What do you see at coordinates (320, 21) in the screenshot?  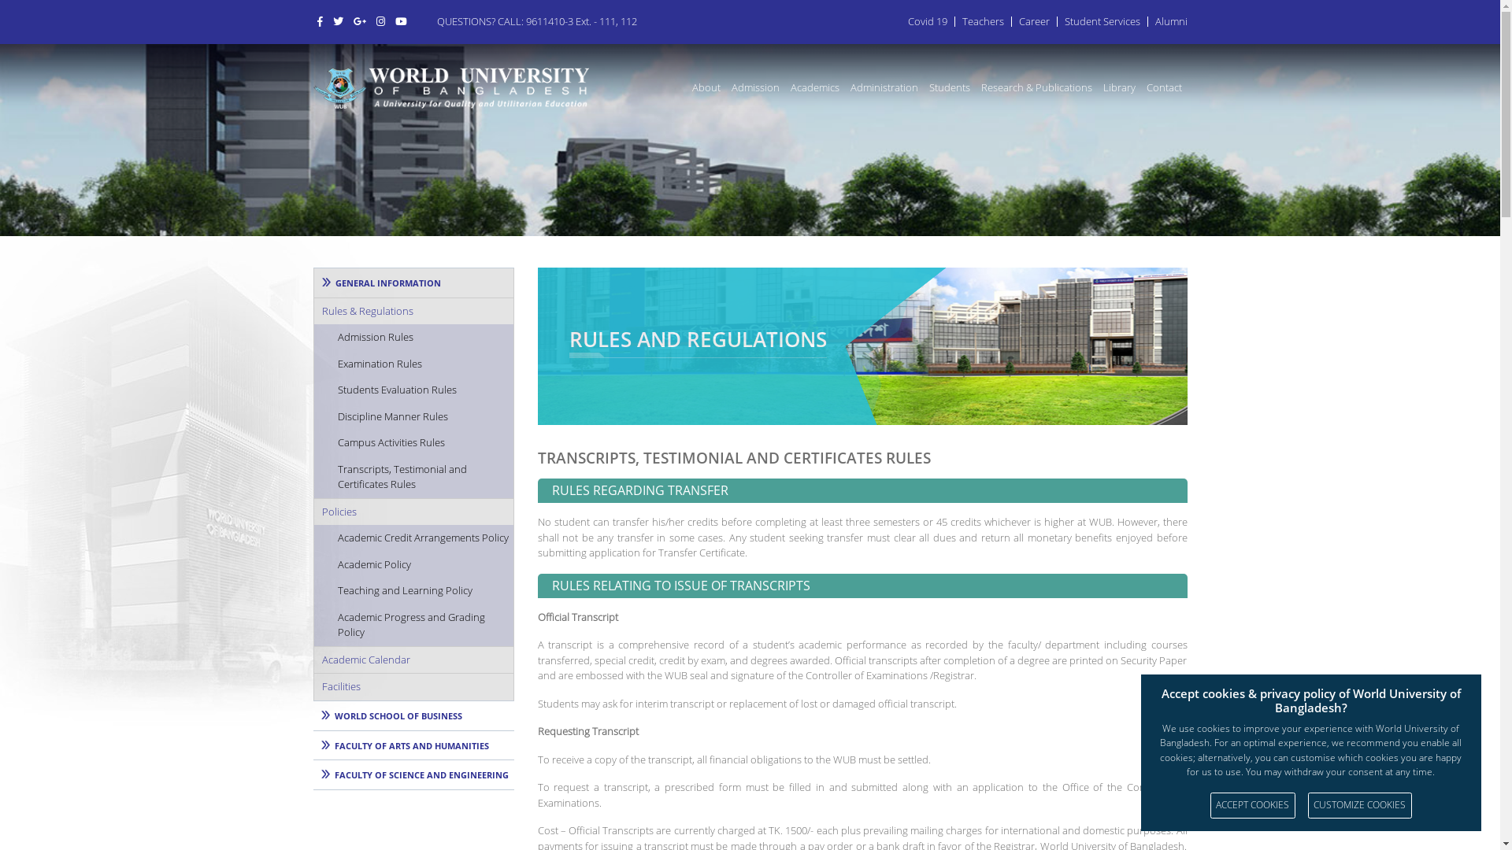 I see `World University Bangladesh Facebook Page` at bounding box center [320, 21].